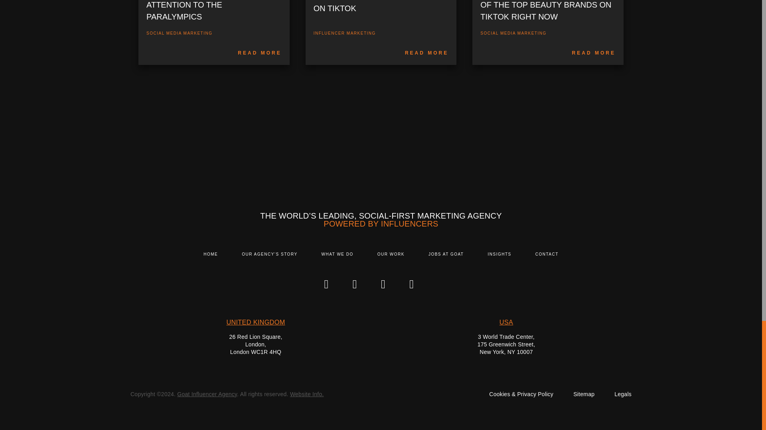 The width and height of the screenshot is (766, 430). What do you see at coordinates (446, 254) in the screenshot?
I see `JOBS AT GOAT` at bounding box center [446, 254].